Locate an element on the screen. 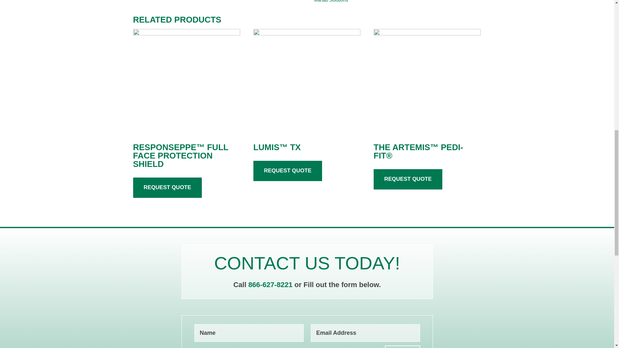  REQUEST QUOTE is located at coordinates (167, 188).